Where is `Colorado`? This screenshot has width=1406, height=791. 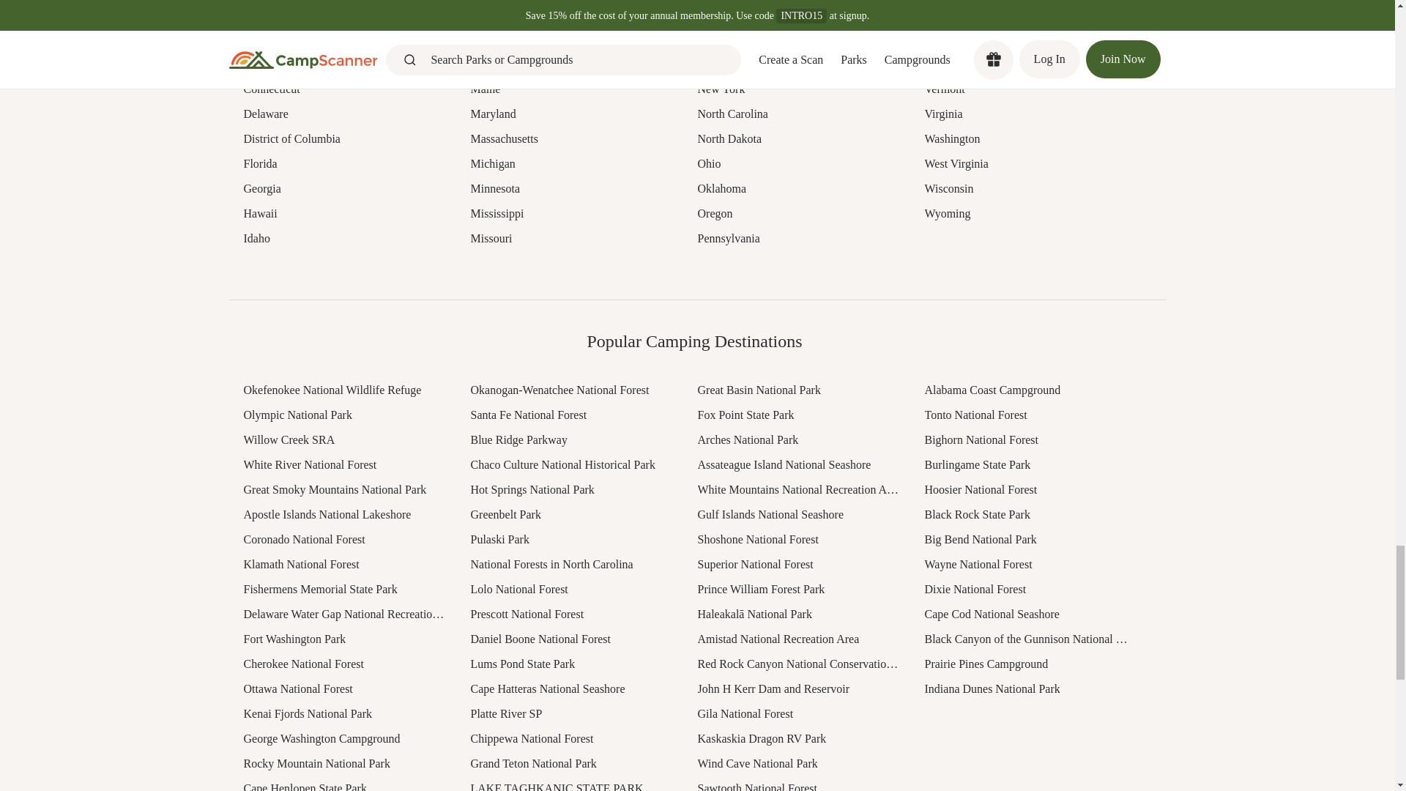 Colorado is located at coordinates (345, 64).